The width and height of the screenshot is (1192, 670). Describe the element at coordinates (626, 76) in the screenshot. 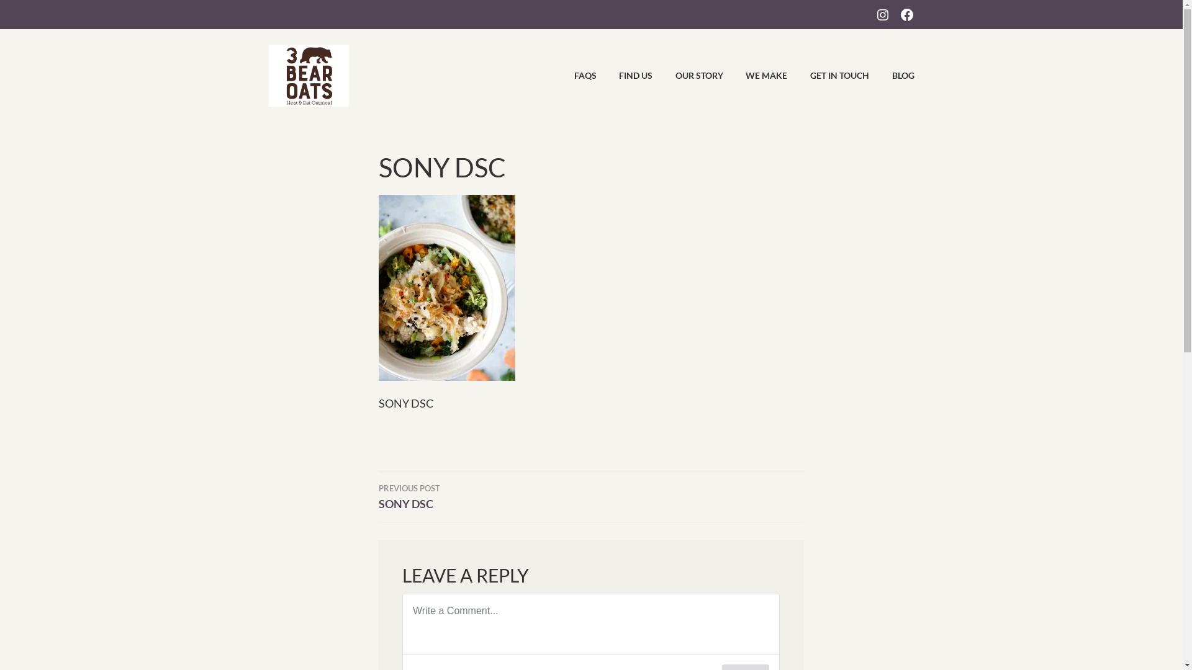

I see `FIND US` at that location.